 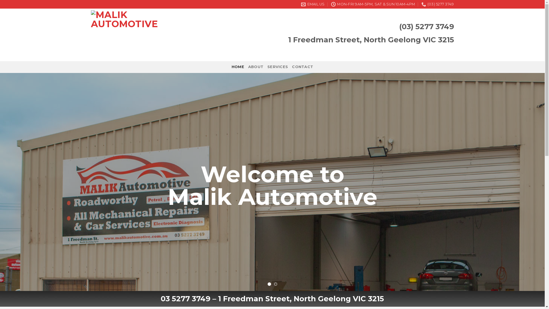 What do you see at coordinates (371, 39) in the screenshot?
I see `1 Freedman Street, North Geelong VIC 3215` at bounding box center [371, 39].